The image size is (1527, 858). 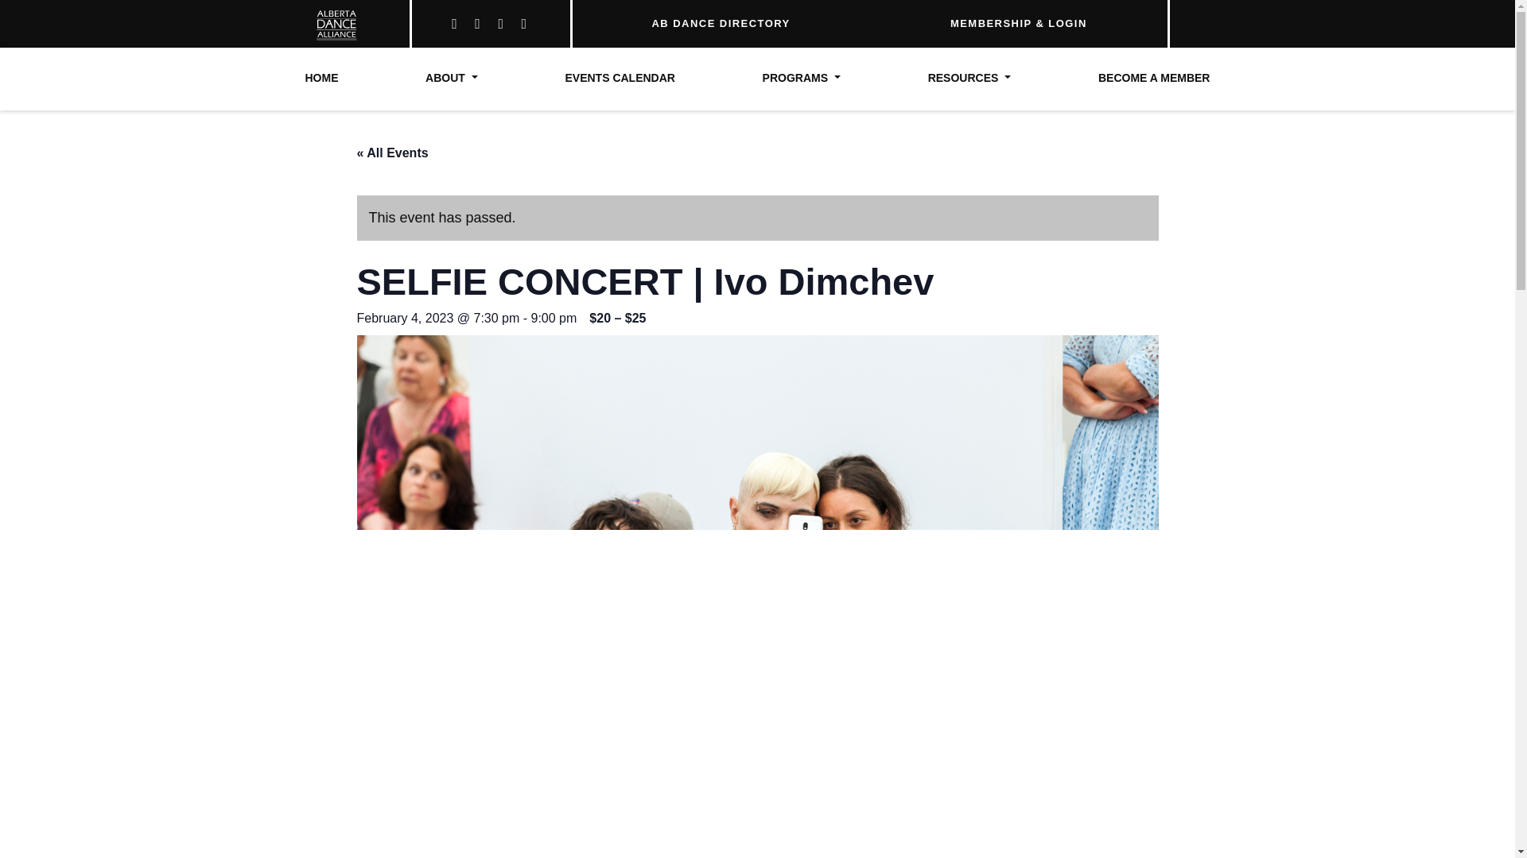 I want to click on HOME, so click(x=322, y=79).